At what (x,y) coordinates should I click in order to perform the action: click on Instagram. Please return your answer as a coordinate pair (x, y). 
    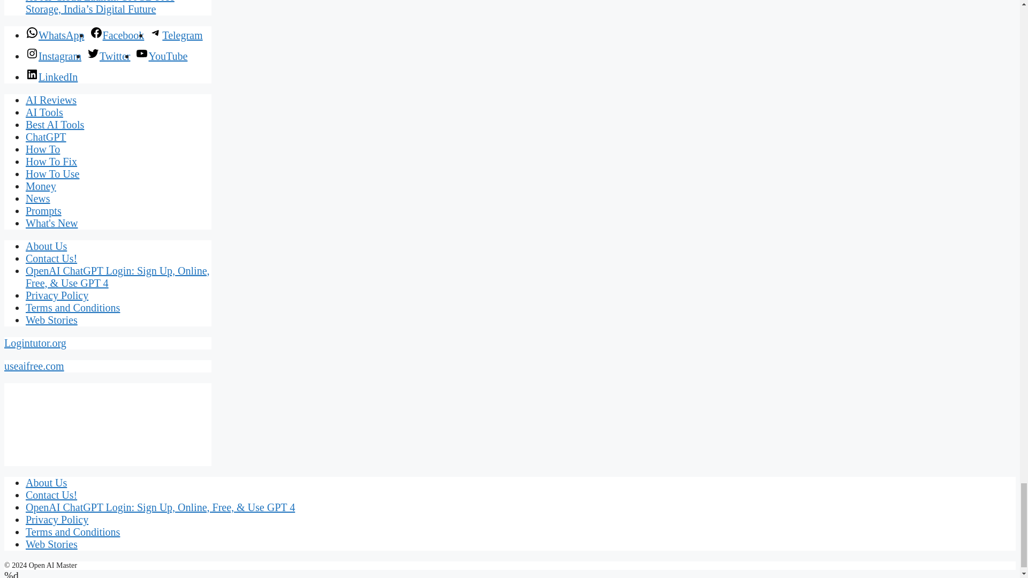
    Looking at the image, I should click on (54, 56).